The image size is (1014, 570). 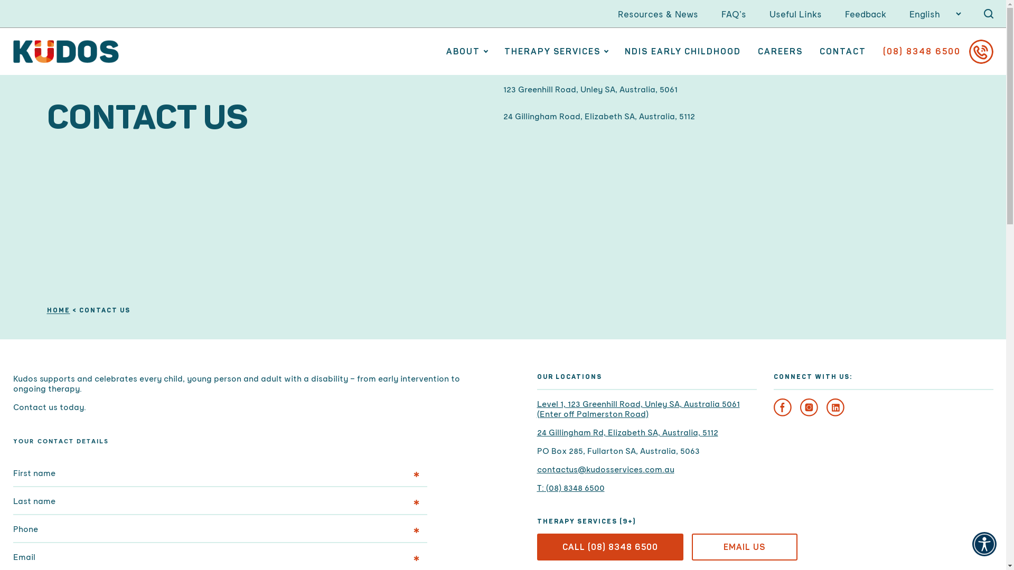 What do you see at coordinates (745, 547) in the screenshot?
I see `EMAIL US` at bounding box center [745, 547].